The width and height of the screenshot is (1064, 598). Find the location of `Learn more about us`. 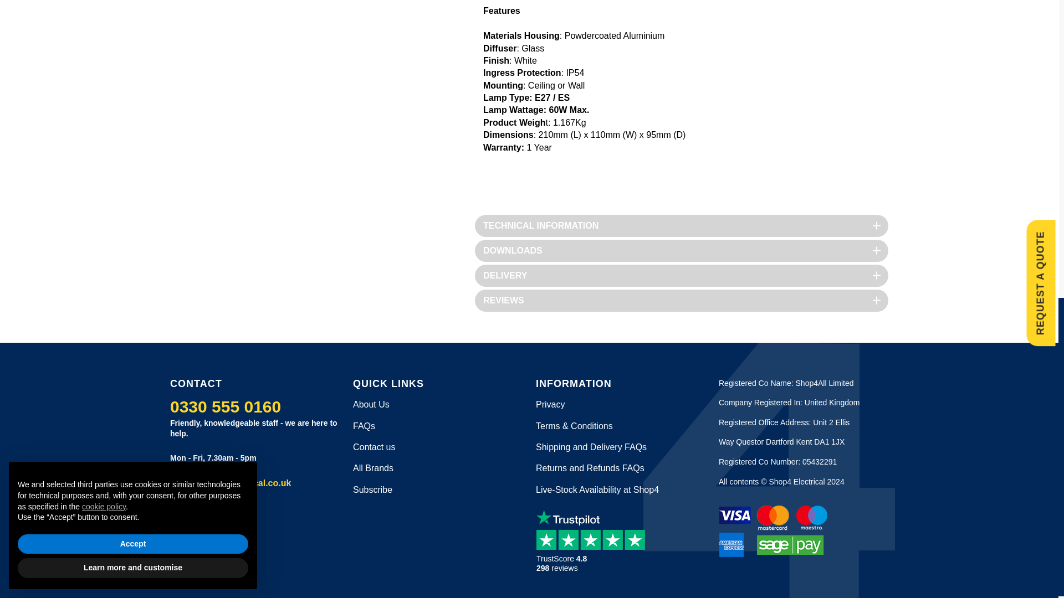

Learn more about us is located at coordinates (371, 404).